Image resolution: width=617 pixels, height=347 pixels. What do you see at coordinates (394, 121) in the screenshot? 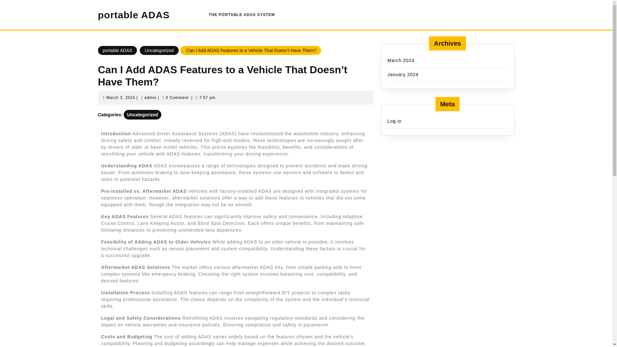
I see `Log in` at bounding box center [394, 121].